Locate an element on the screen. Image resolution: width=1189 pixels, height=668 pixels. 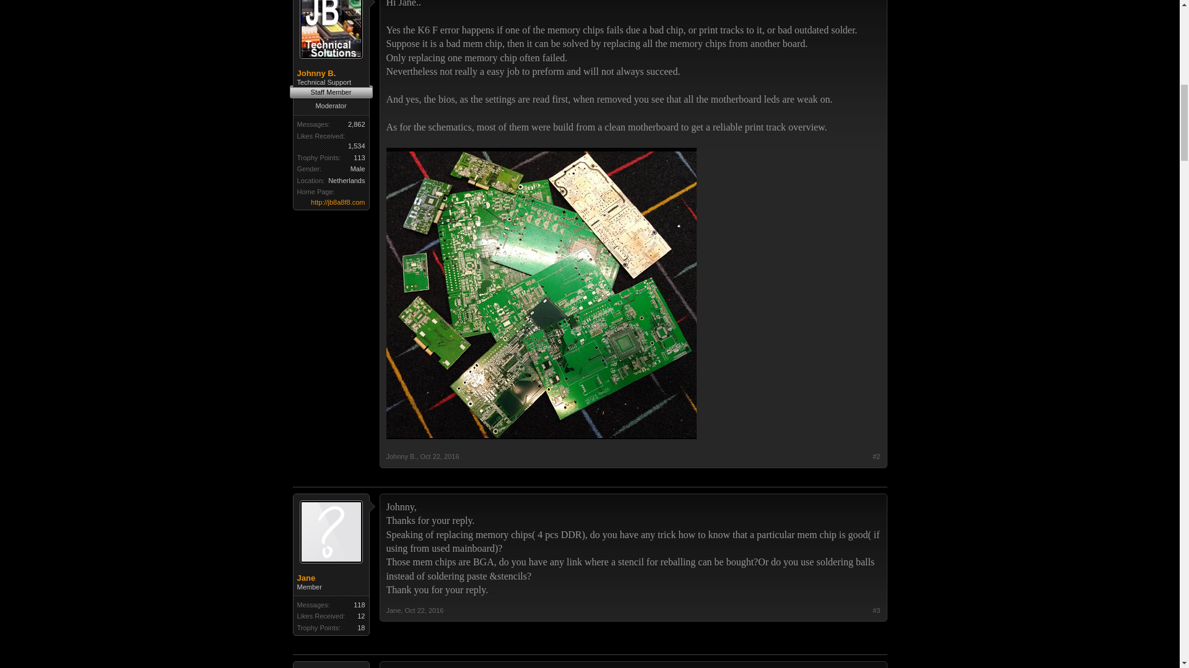
Netherlands is located at coordinates (346, 181).